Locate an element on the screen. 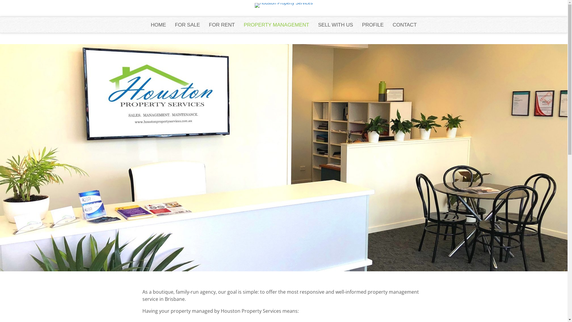 The width and height of the screenshot is (572, 322). FOR SALE is located at coordinates (187, 25).